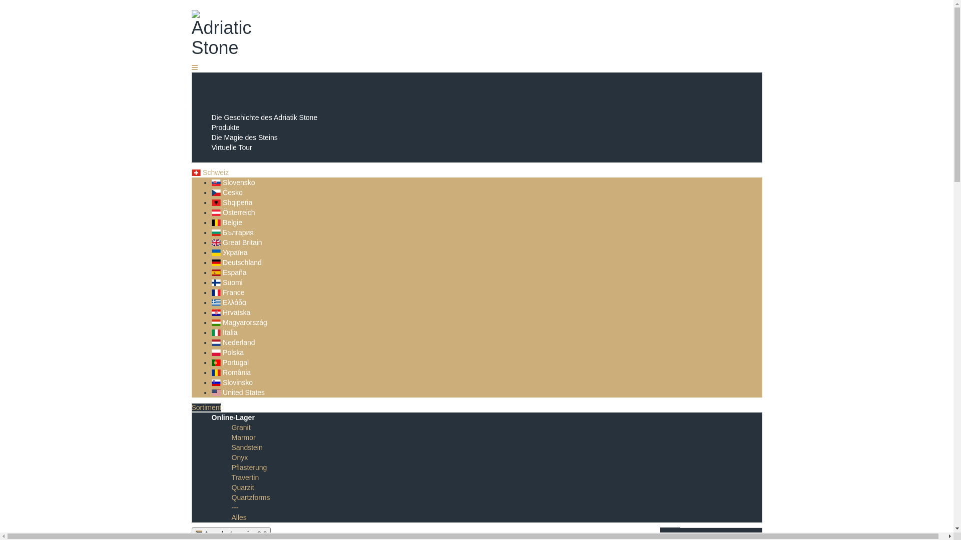 This screenshot has height=540, width=961. What do you see at coordinates (233, 342) in the screenshot?
I see ` Nederland` at bounding box center [233, 342].